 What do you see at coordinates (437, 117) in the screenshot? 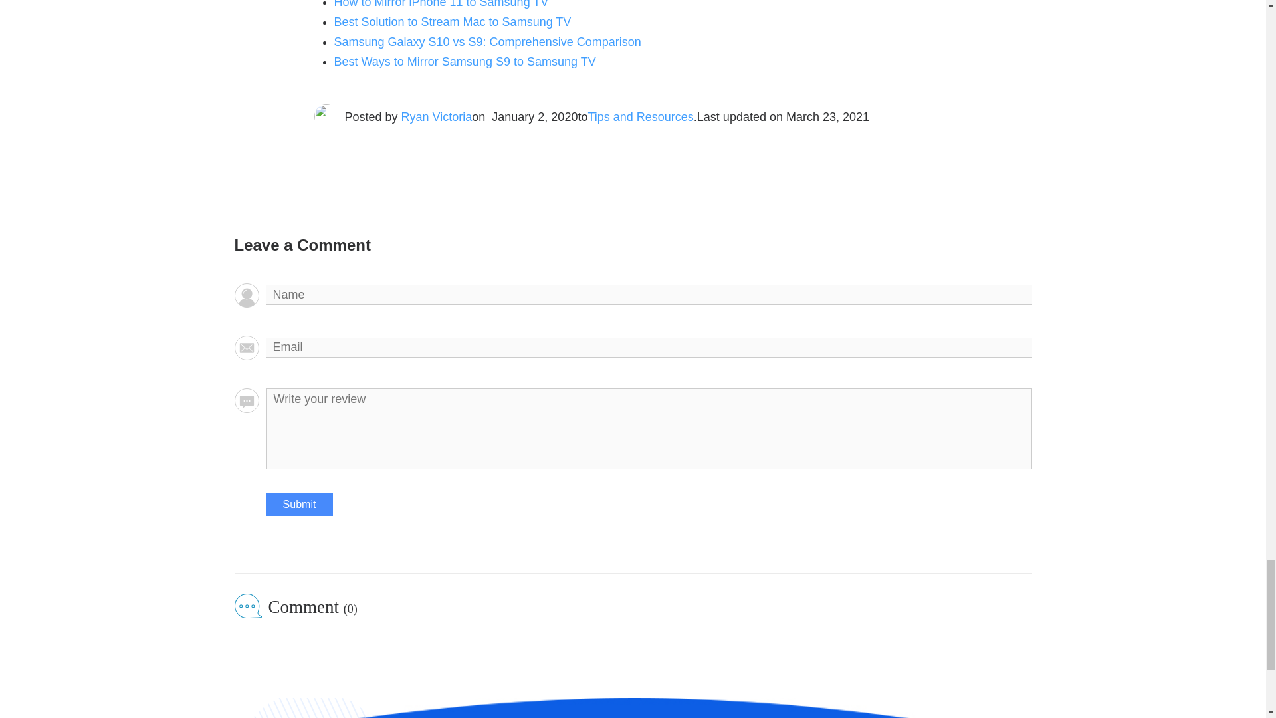
I see `Ryan Victoria` at bounding box center [437, 117].